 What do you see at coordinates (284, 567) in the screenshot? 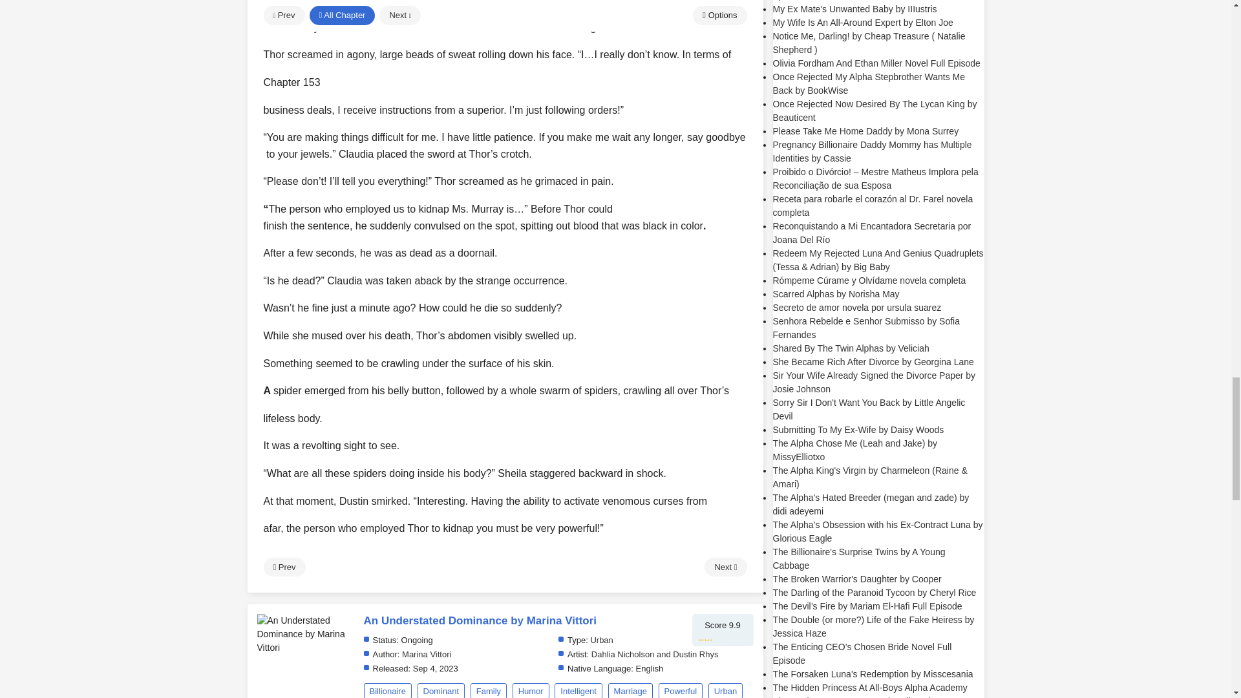
I see `Prev` at bounding box center [284, 567].